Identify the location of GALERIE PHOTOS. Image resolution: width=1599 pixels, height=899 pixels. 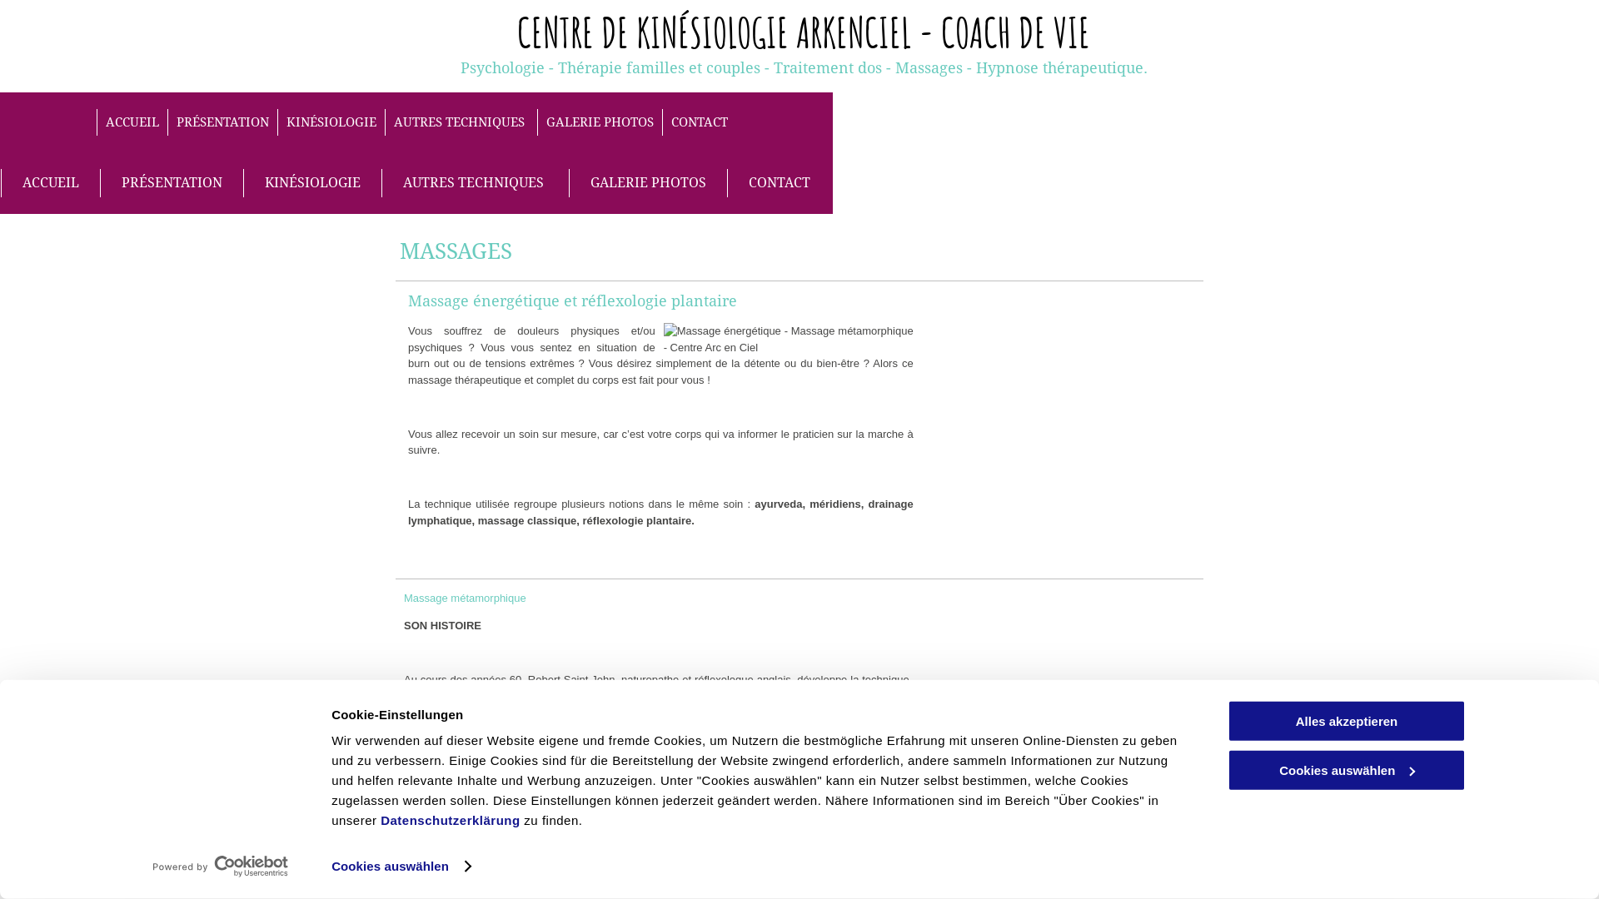
(600, 123).